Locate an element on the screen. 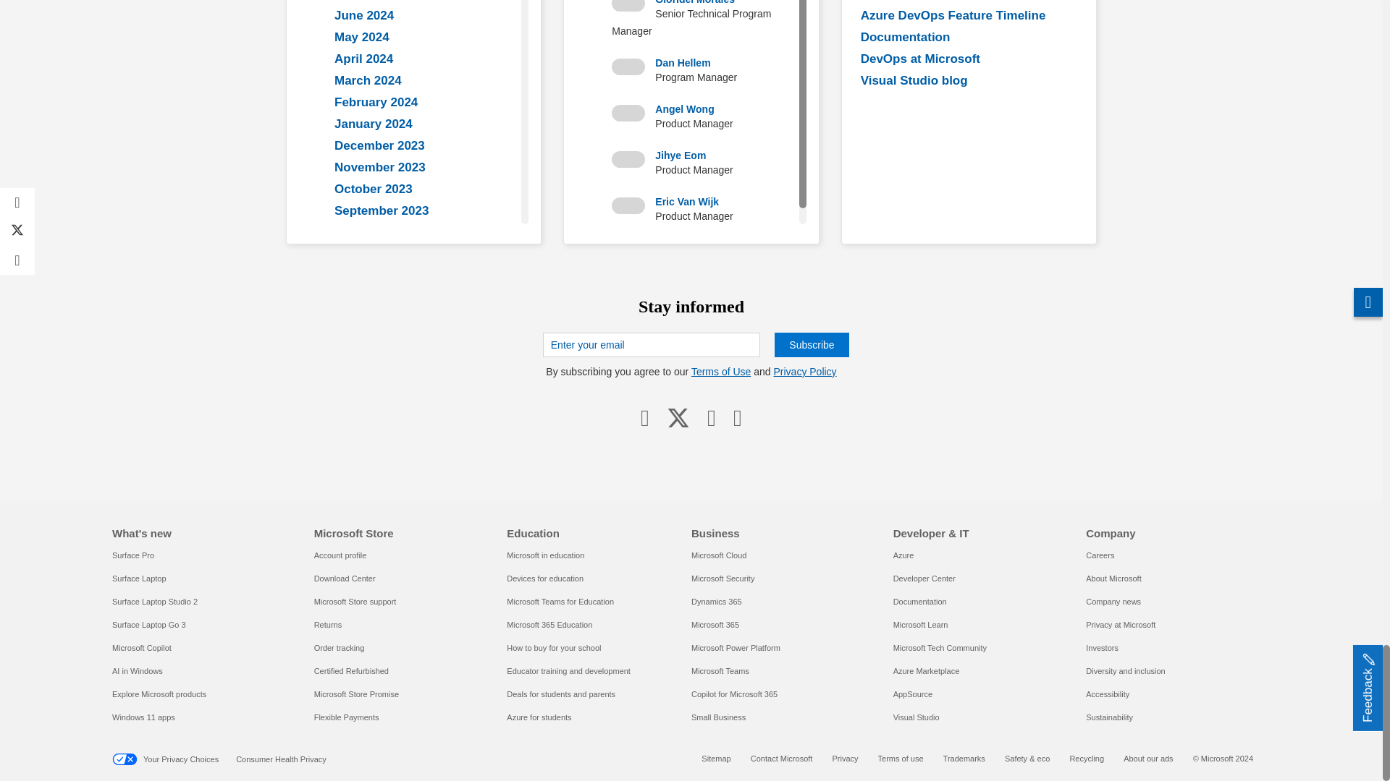 This screenshot has width=1390, height=781. Subscribe is located at coordinates (811, 344).